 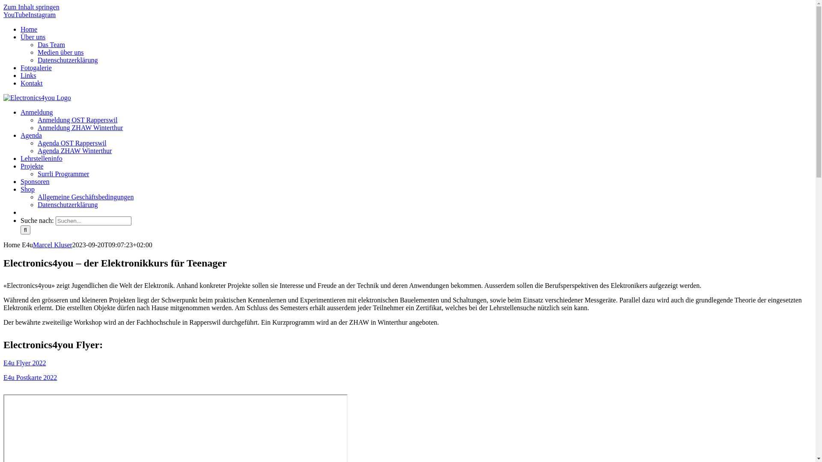 I want to click on Anmeldung, so click(x=37, y=112).